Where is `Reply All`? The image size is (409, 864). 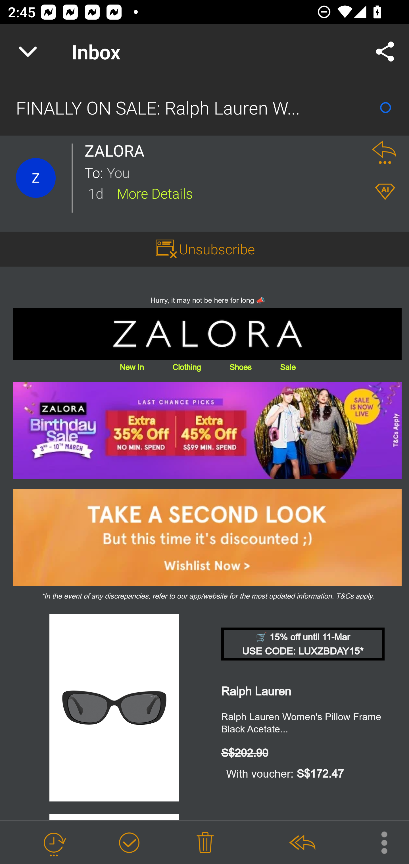
Reply All is located at coordinates (302, 843).